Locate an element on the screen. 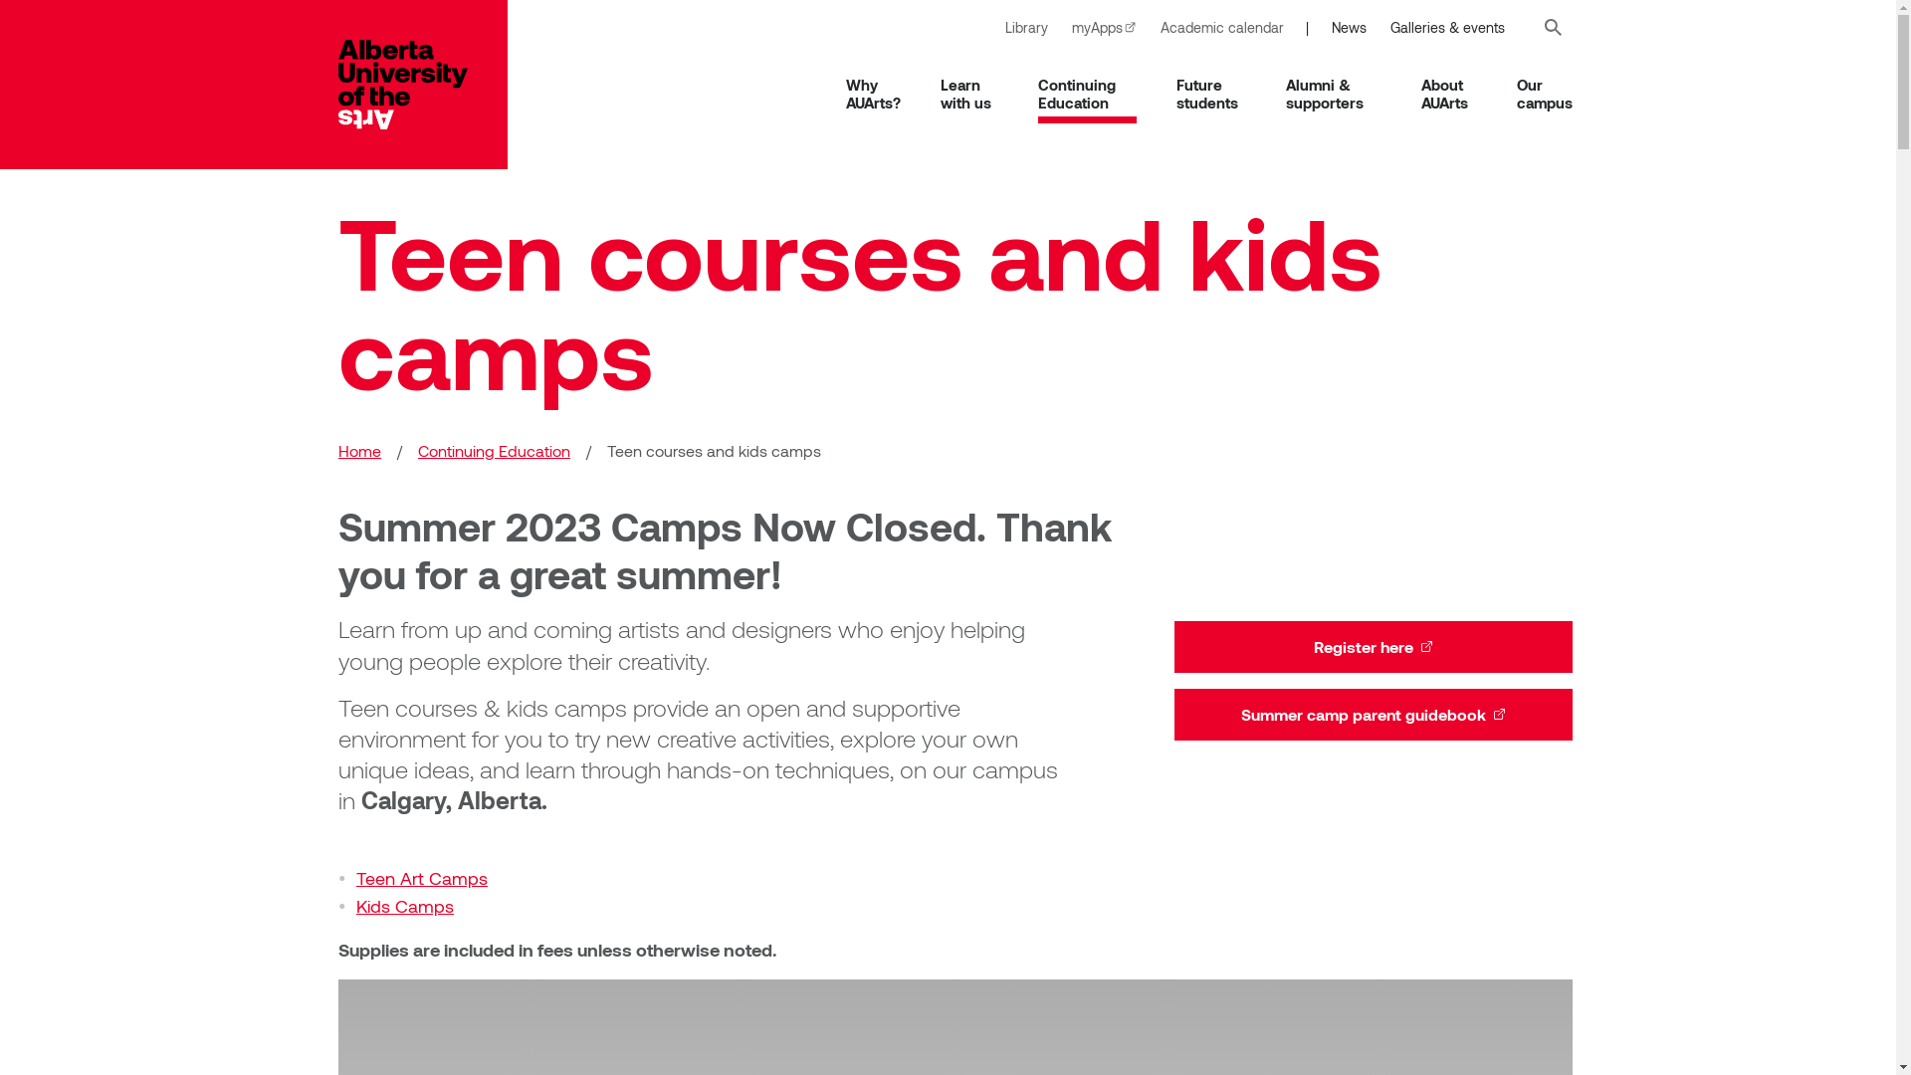 This screenshot has width=1911, height=1075. Home is located at coordinates (360, 451).